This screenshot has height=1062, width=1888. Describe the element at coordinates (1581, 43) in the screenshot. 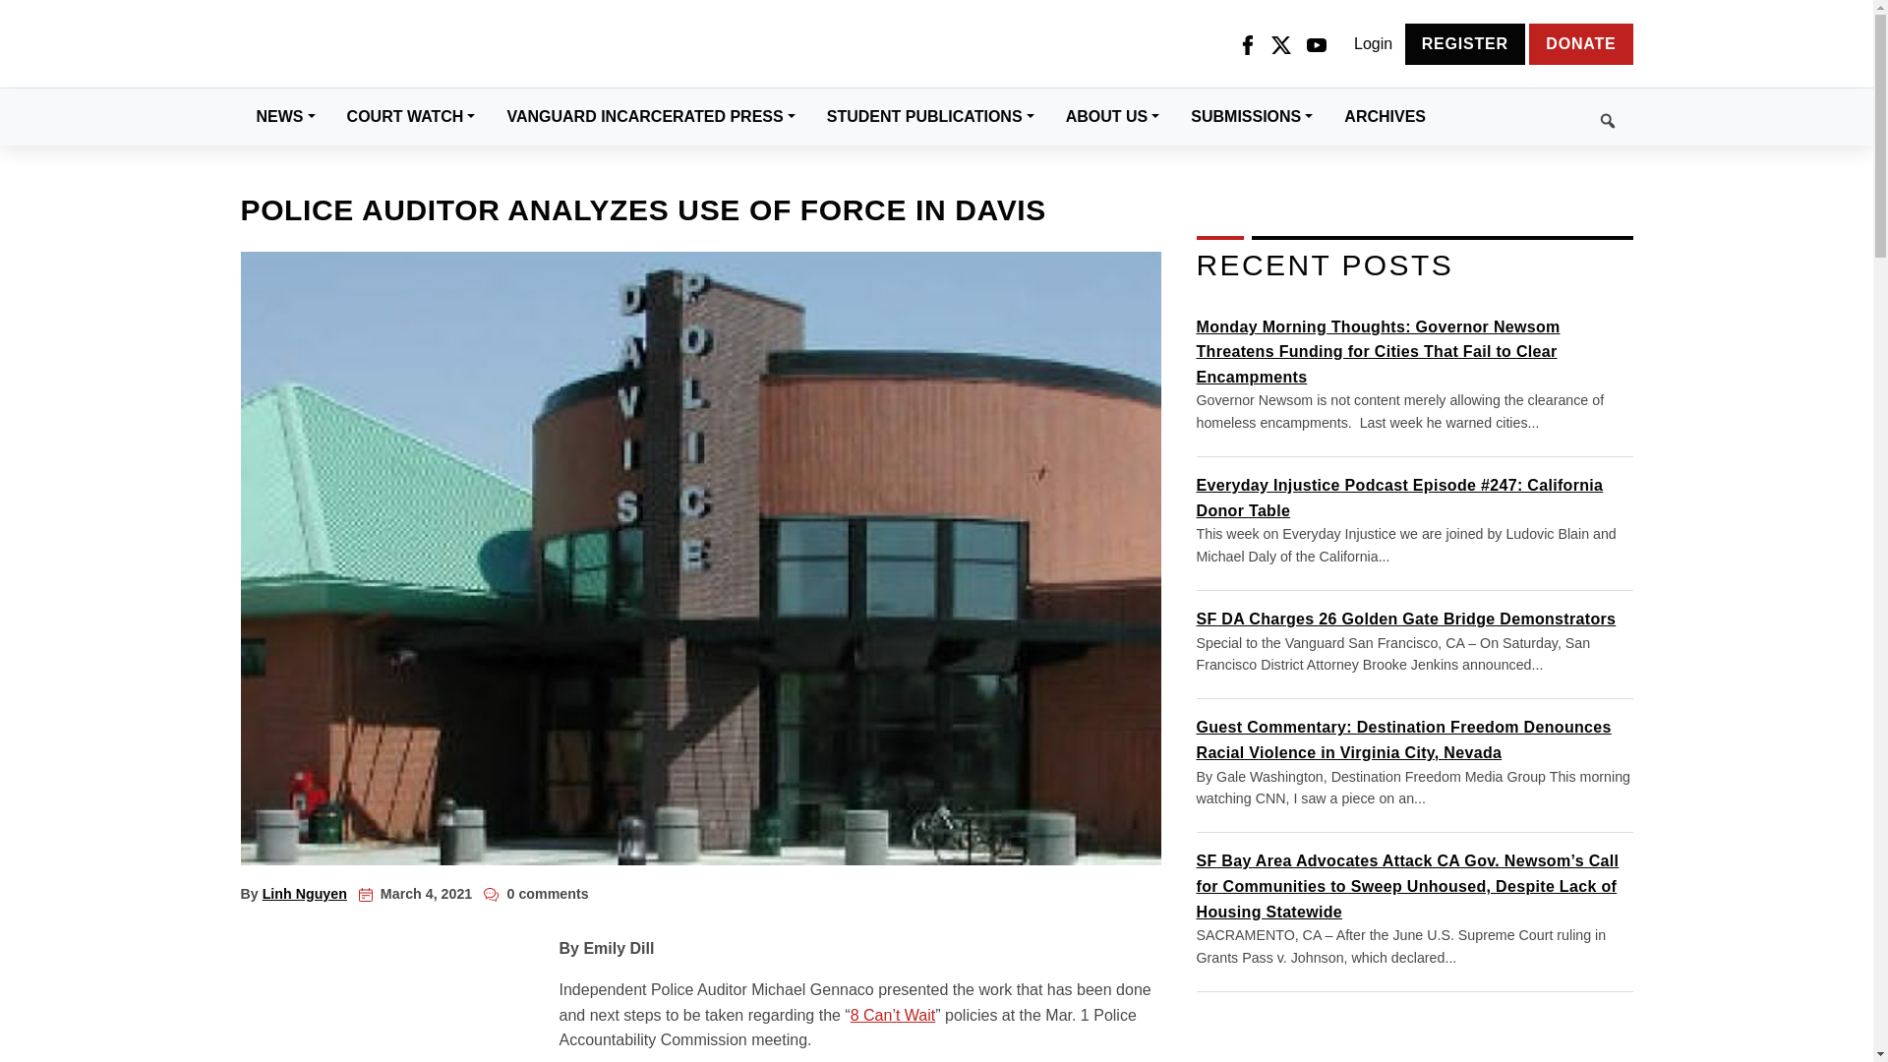

I see `DONATE` at that location.